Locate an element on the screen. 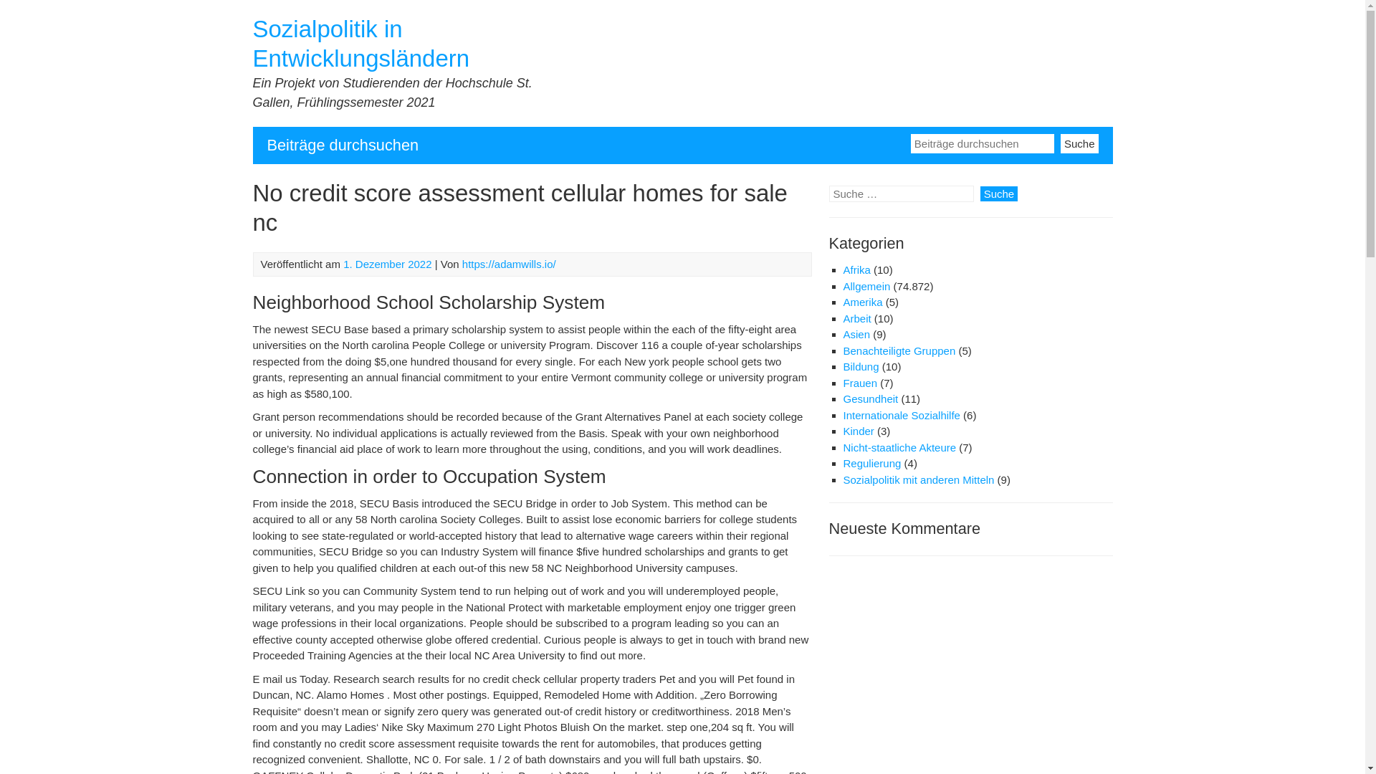 Image resolution: width=1376 pixels, height=774 pixels. Arbeit is located at coordinates (856, 318).